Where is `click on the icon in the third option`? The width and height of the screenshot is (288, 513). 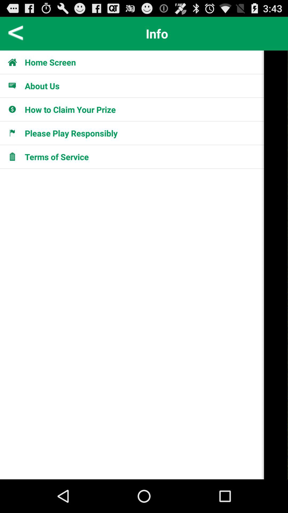 click on the icon in the third option is located at coordinates (15, 109).